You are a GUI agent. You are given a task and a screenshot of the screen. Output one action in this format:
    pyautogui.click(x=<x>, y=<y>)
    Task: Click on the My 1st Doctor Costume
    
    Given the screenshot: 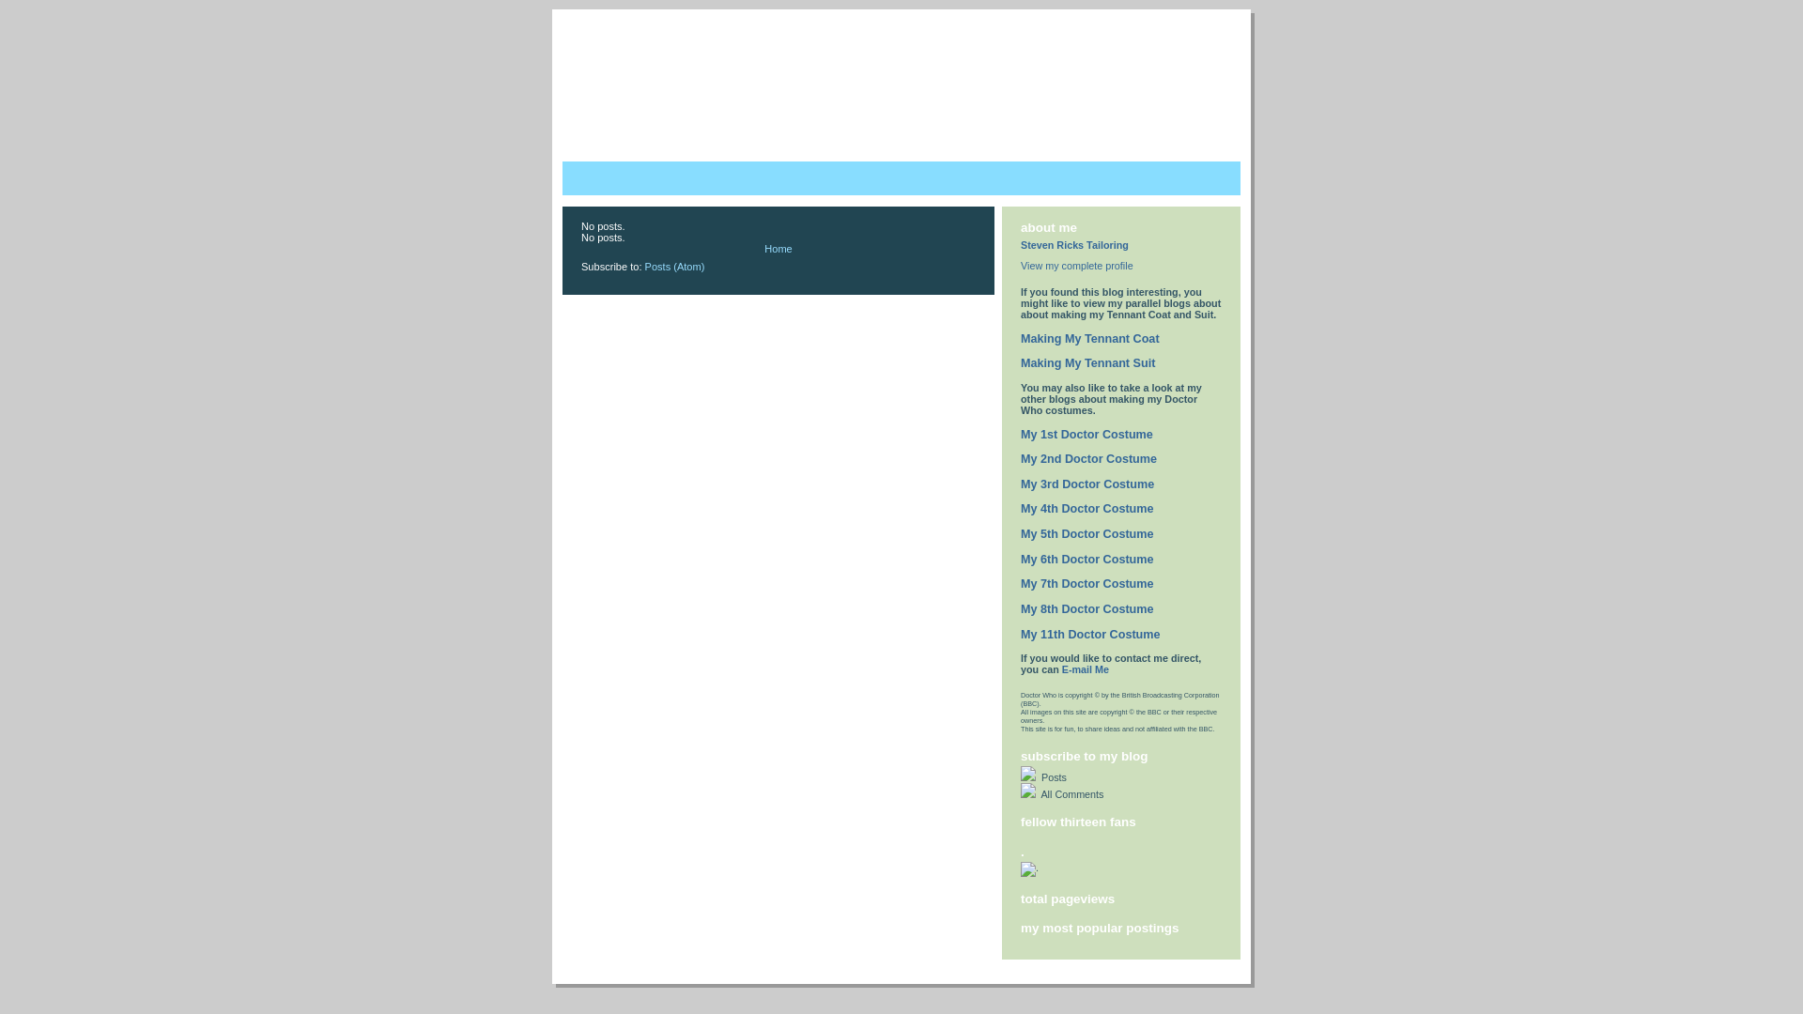 What is the action you would take?
    pyautogui.click(x=1087, y=435)
    